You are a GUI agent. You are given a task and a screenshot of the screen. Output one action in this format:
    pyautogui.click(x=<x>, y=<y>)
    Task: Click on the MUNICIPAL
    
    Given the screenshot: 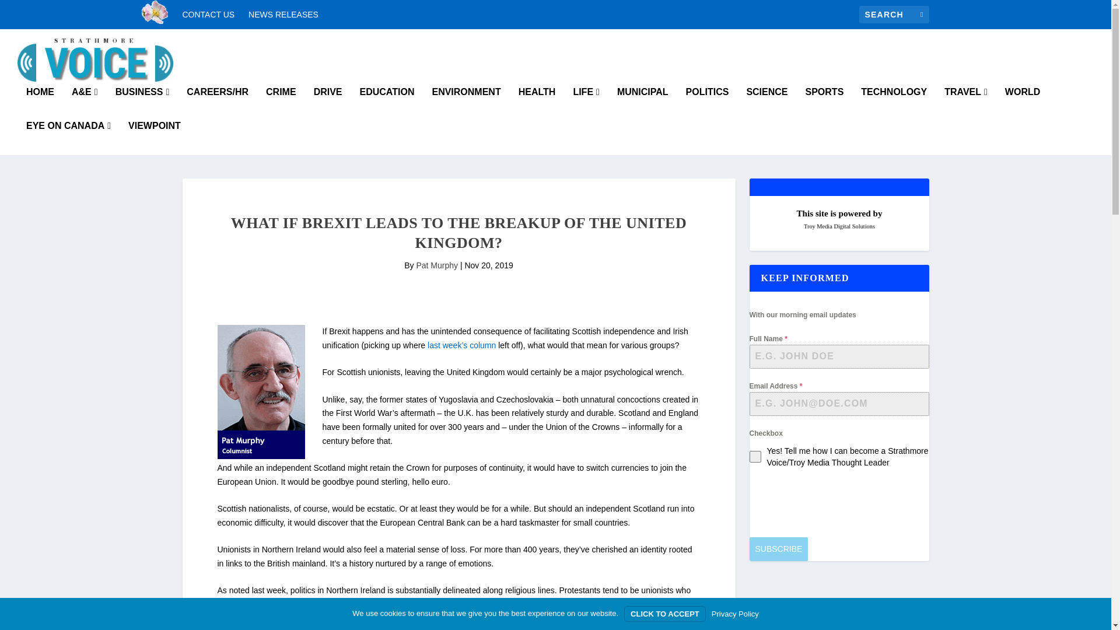 What is the action you would take?
    pyautogui.click(x=643, y=104)
    